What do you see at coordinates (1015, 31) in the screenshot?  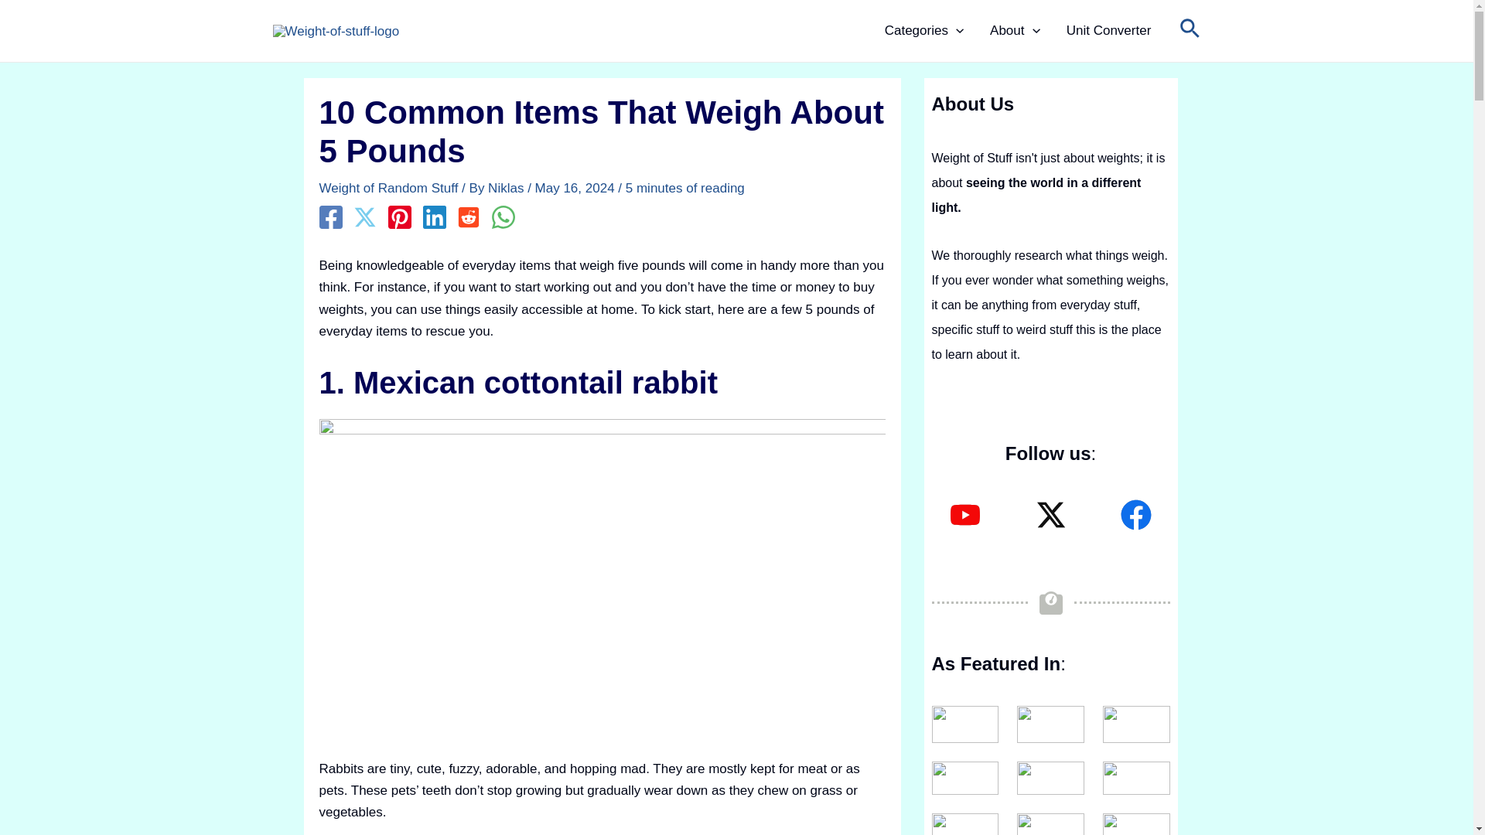 I see `About` at bounding box center [1015, 31].